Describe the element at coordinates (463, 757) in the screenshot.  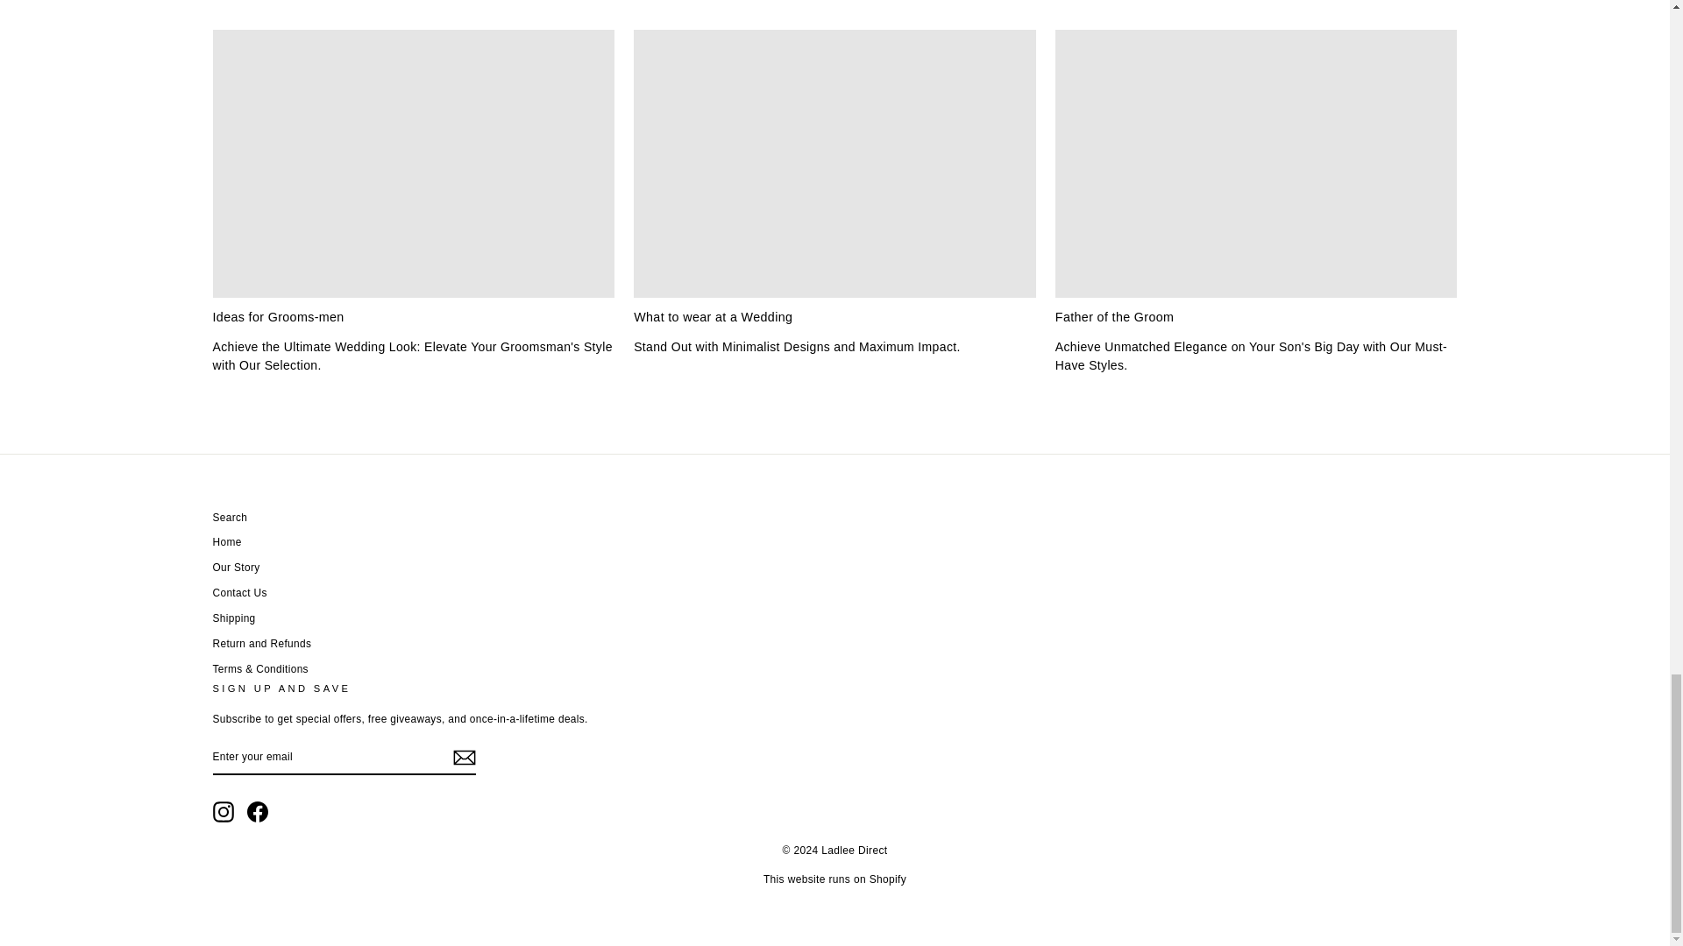
I see `icon-email` at that location.